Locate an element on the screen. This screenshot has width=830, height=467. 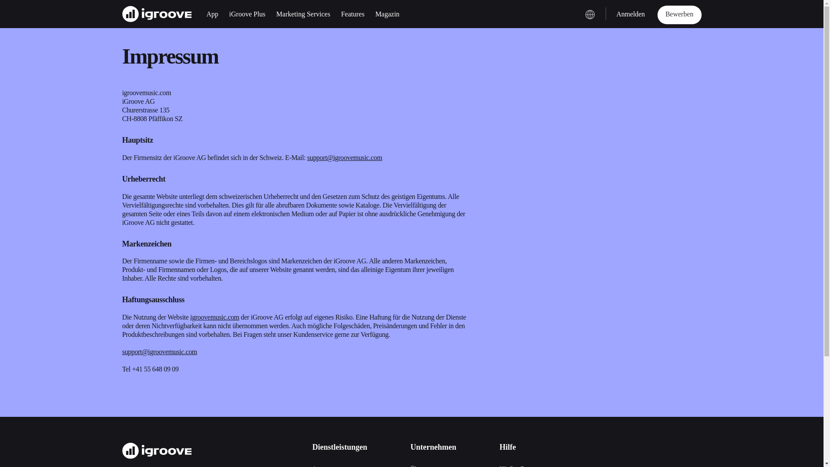
Features is located at coordinates (353, 14).